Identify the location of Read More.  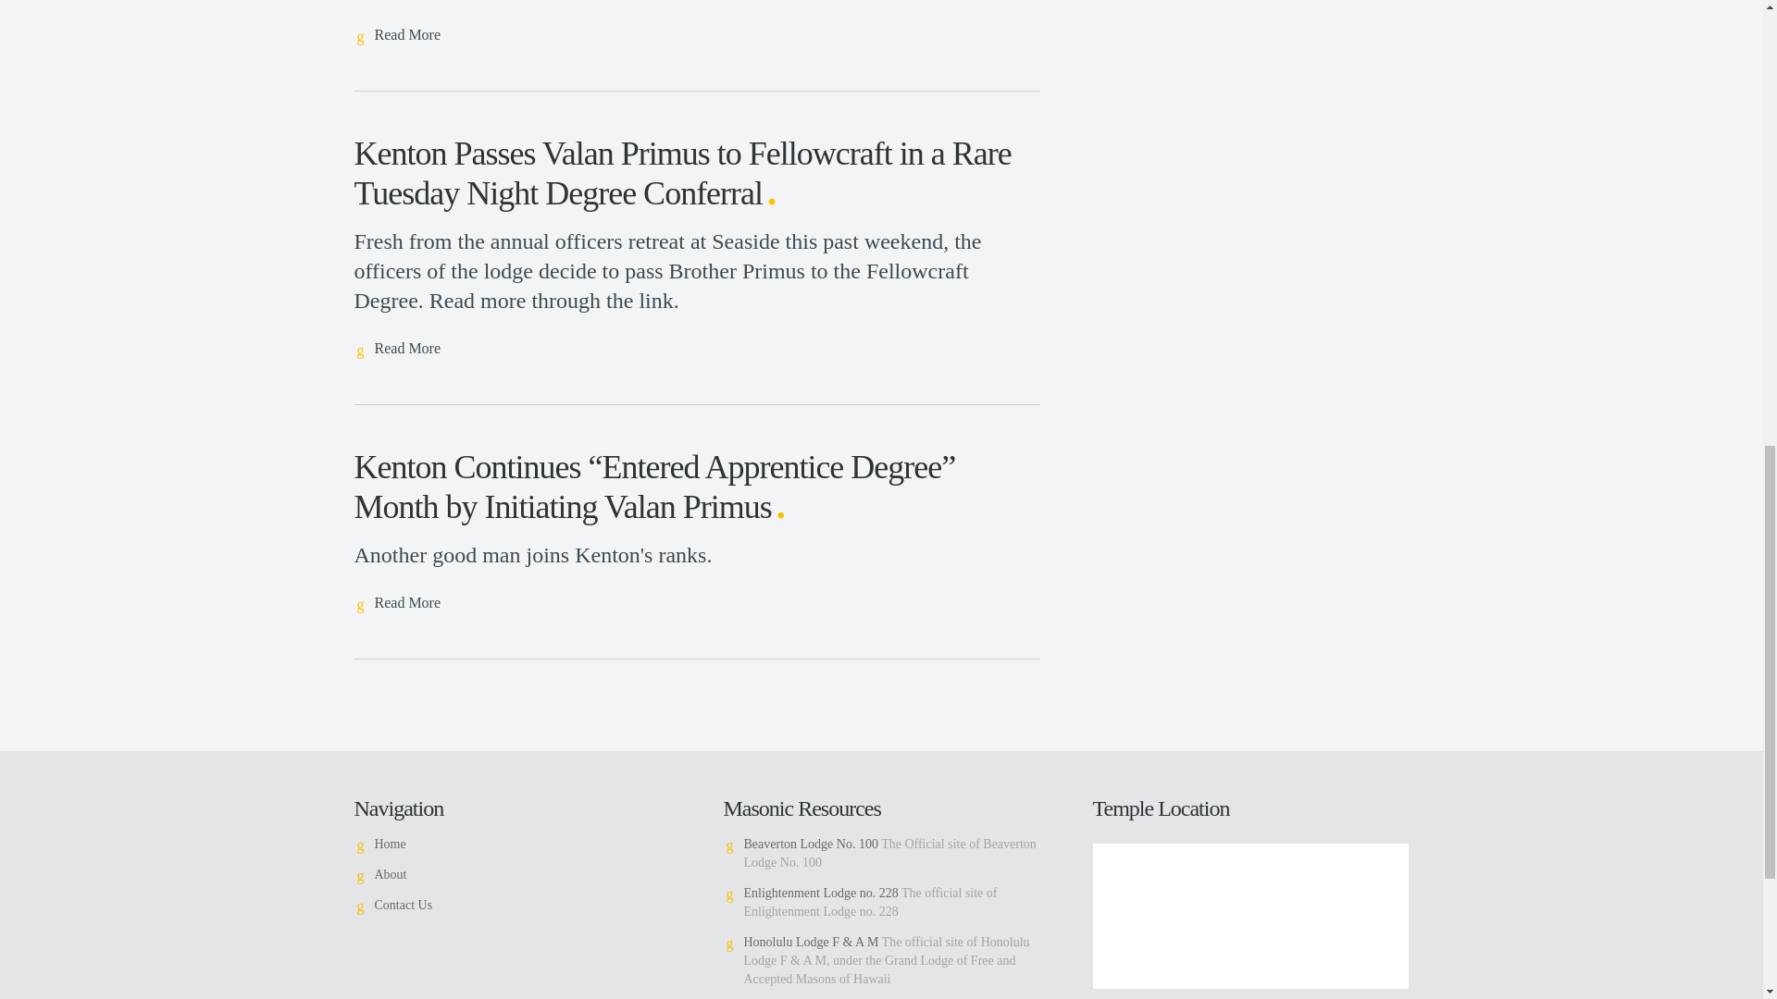
(397, 35).